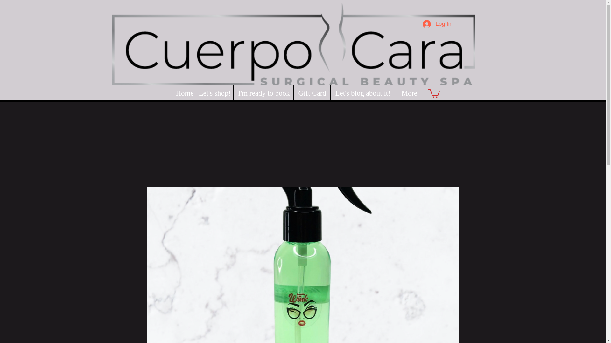 The width and height of the screenshot is (611, 343). What do you see at coordinates (263, 93) in the screenshot?
I see `I'm ready to book!` at bounding box center [263, 93].